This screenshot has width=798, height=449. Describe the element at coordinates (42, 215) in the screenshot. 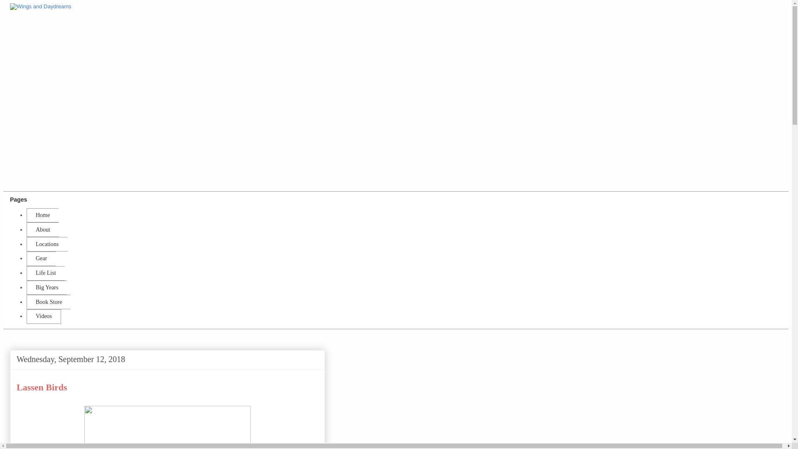

I see `Home` at that location.